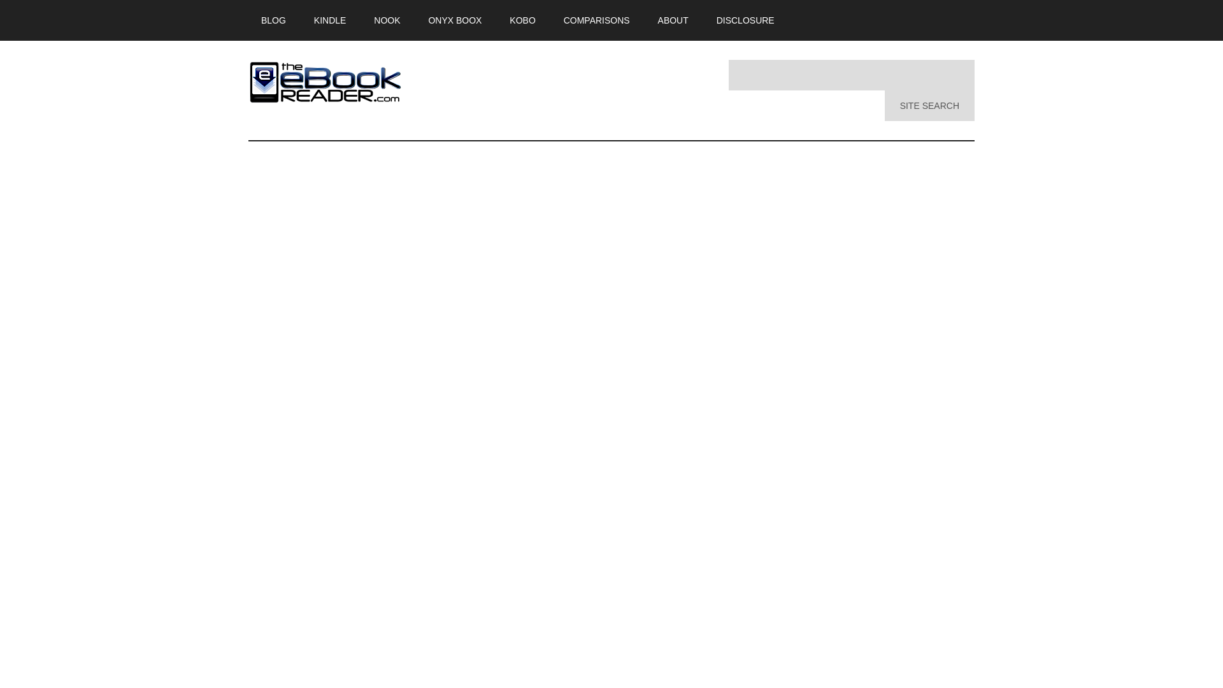 This screenshot has height=688, width=1223. Describe the element at coordinates (673, 20) in the screenshot. I see `ABOUT` at that location.